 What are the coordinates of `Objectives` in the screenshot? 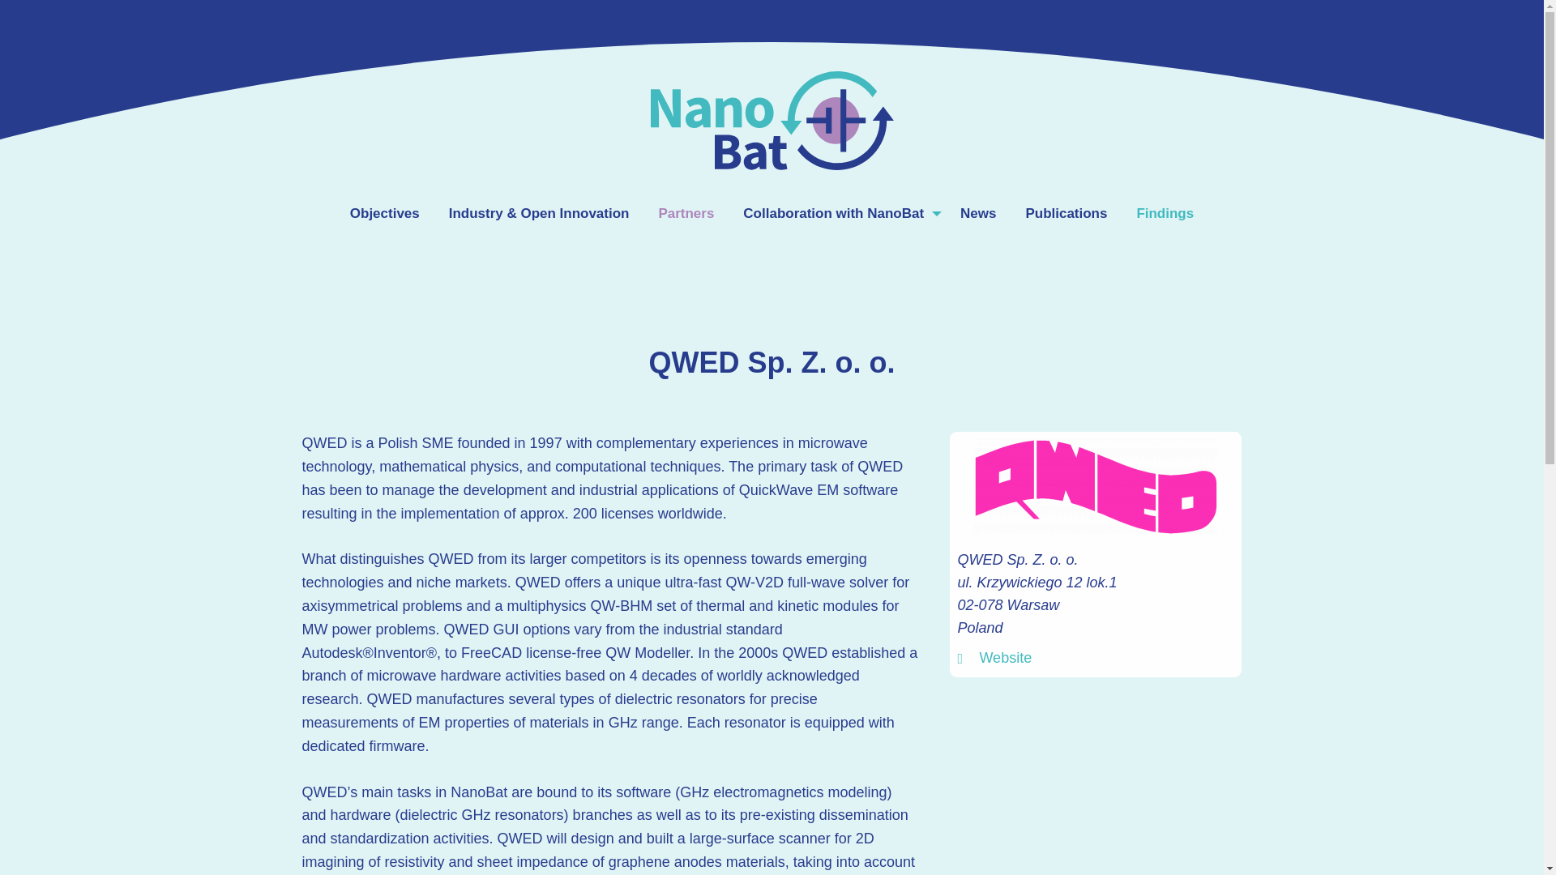 It's located at (384, 213).